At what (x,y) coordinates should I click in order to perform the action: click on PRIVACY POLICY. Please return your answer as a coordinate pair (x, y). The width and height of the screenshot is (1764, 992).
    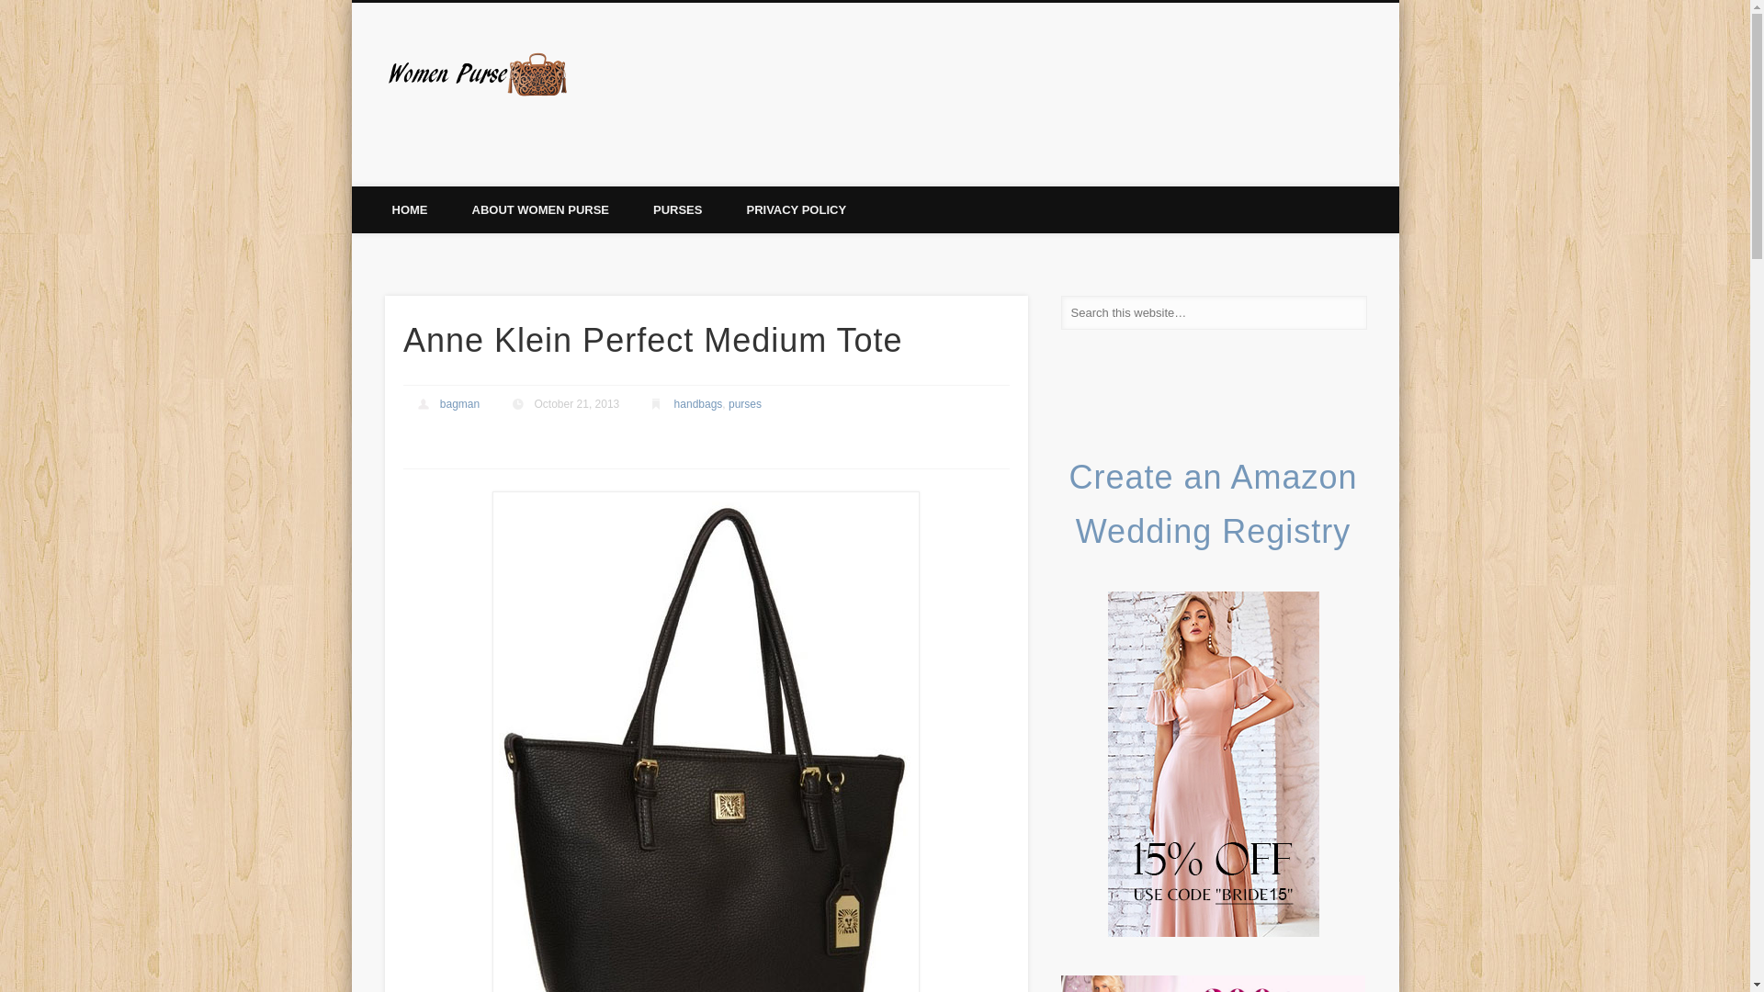
    Looking at the image, I should click on (796, 209).